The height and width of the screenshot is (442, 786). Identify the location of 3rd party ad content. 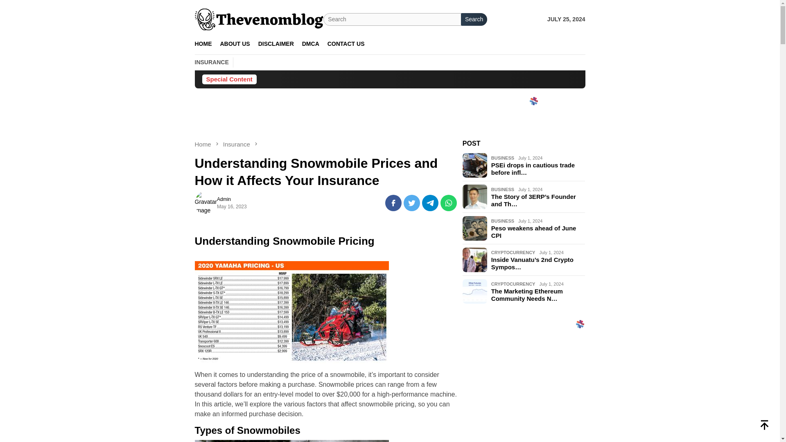
(389, 126).